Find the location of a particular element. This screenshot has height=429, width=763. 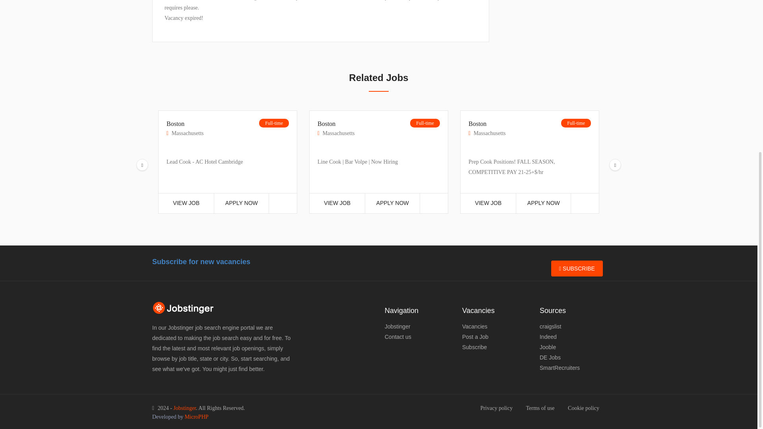

VIEW JOB is located at coordinates (337, 203).